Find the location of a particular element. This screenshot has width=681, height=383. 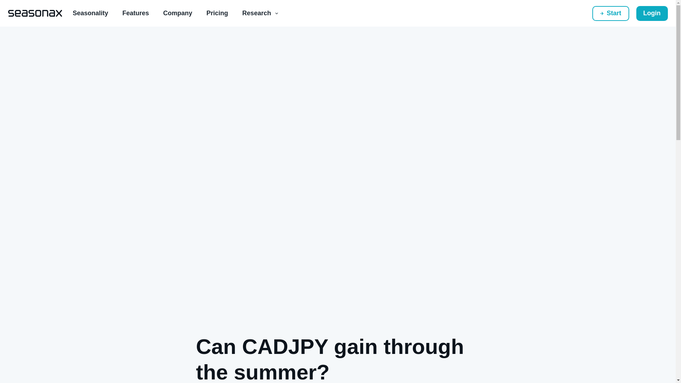

Can CADJPY gain through the summer? is located at coordinates (338, 358).